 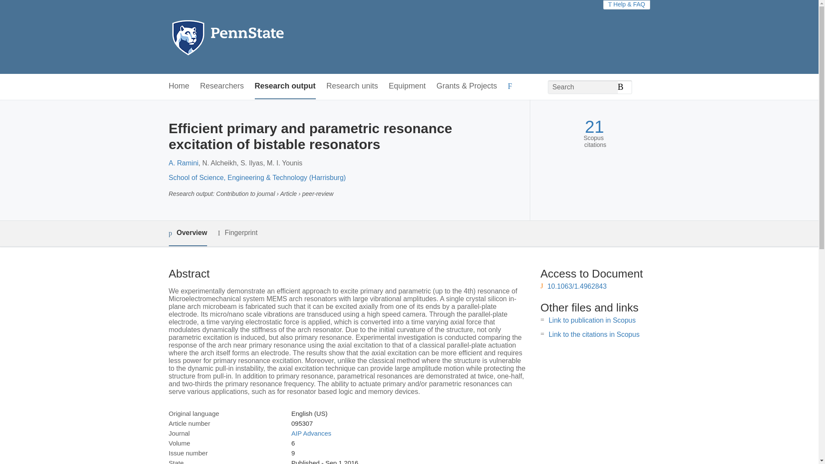 What do you see at coordinates (187, 234) in the screenshot?
I see `Overview` at bounding box center [187, 234].